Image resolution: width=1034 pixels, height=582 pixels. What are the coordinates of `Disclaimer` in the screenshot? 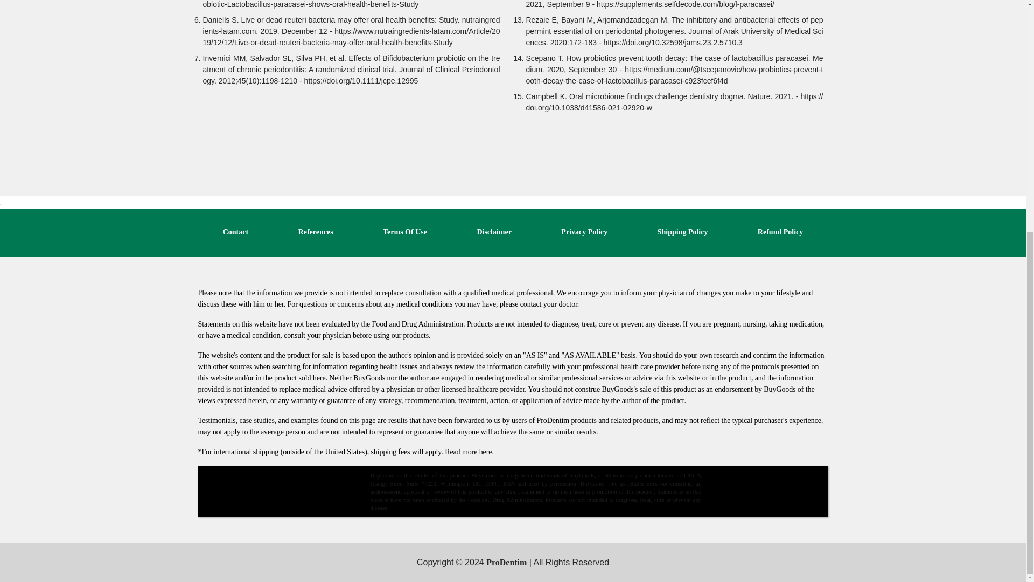 It's located at (494, 232).